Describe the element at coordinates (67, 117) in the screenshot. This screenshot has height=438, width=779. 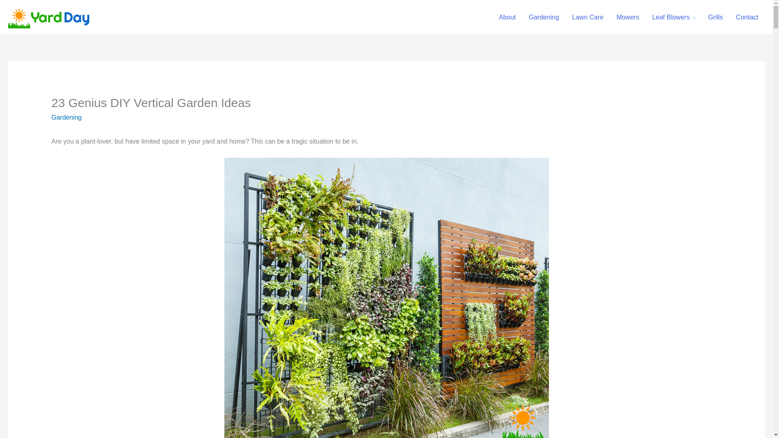
I see `Gardening` at that location.